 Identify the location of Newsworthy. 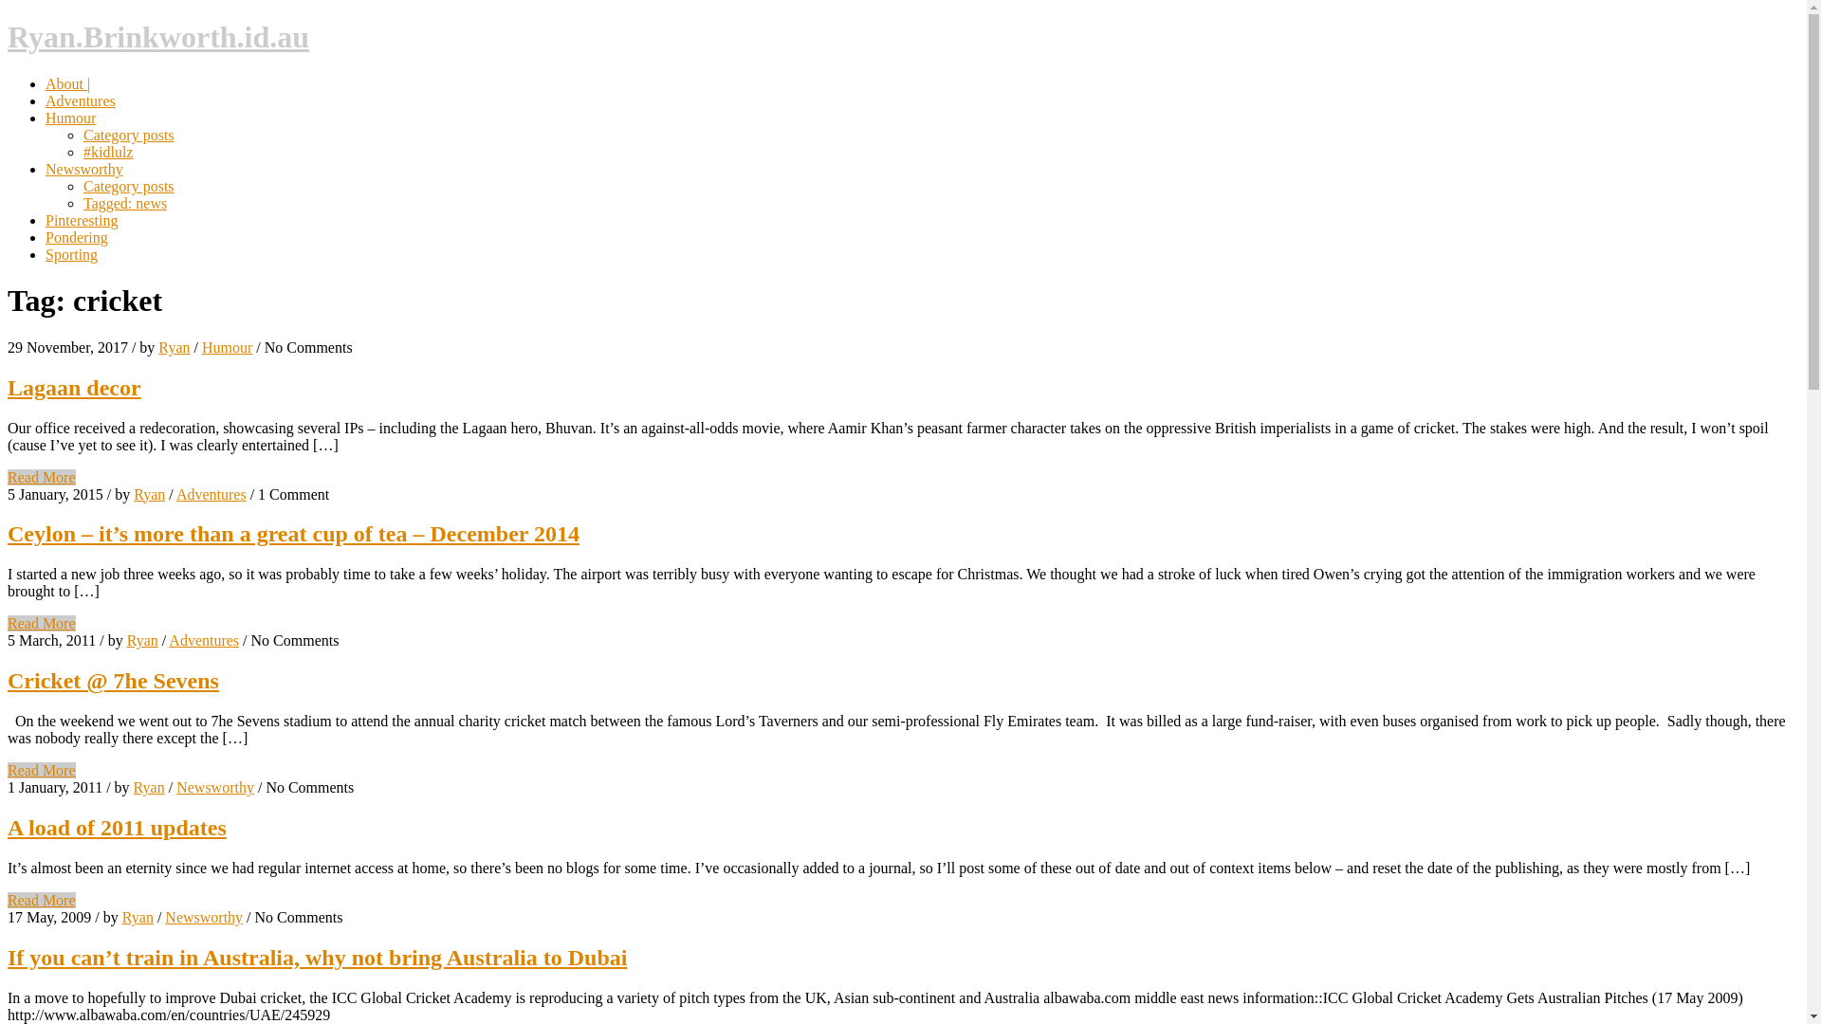
(204, 918).